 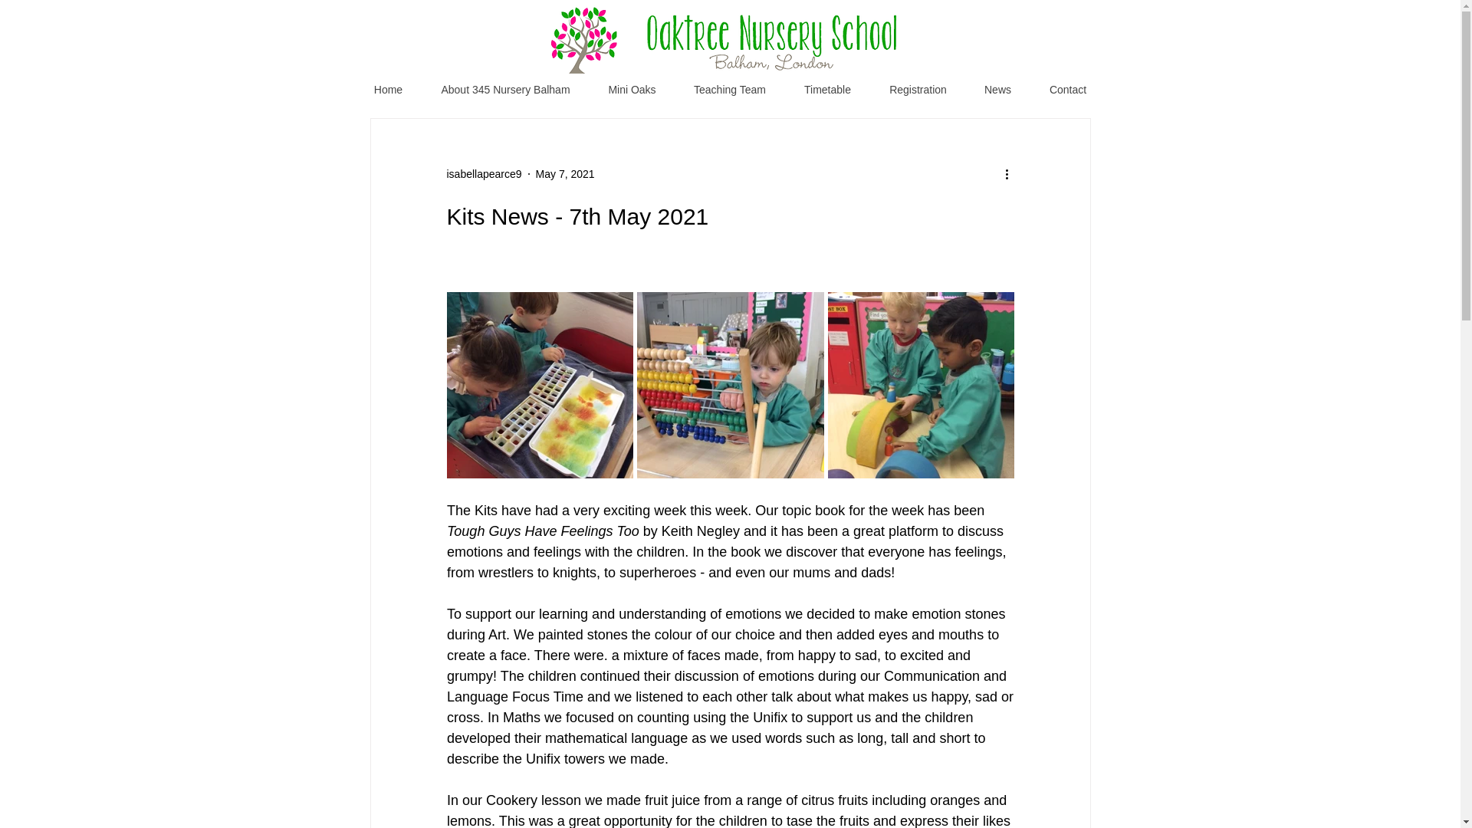 I want to click on Contact, so click(x=1069, y=90).